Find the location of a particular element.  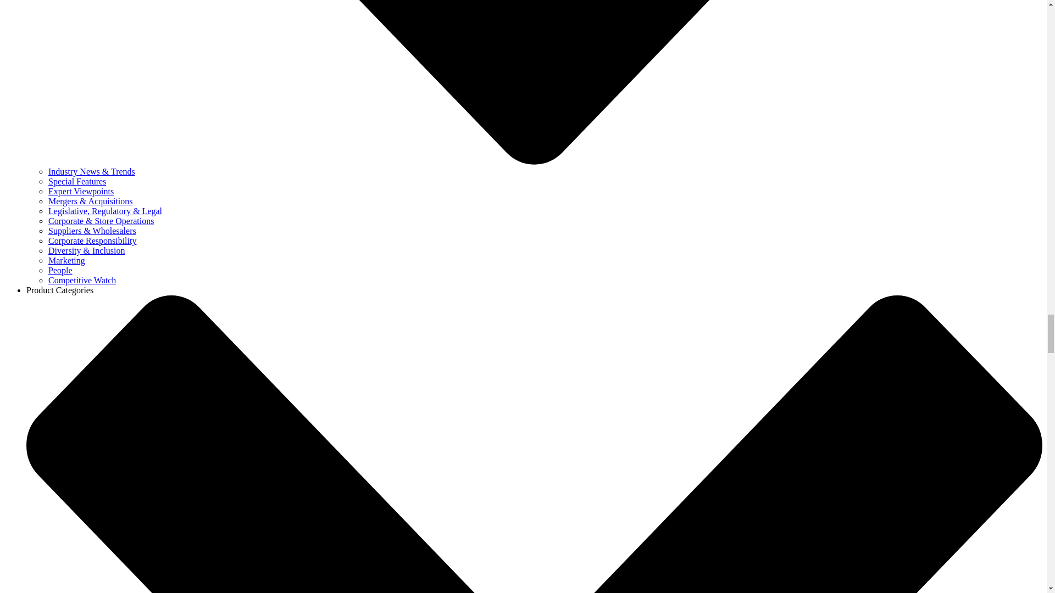

Product Categories is located at coordinates (60, 290).